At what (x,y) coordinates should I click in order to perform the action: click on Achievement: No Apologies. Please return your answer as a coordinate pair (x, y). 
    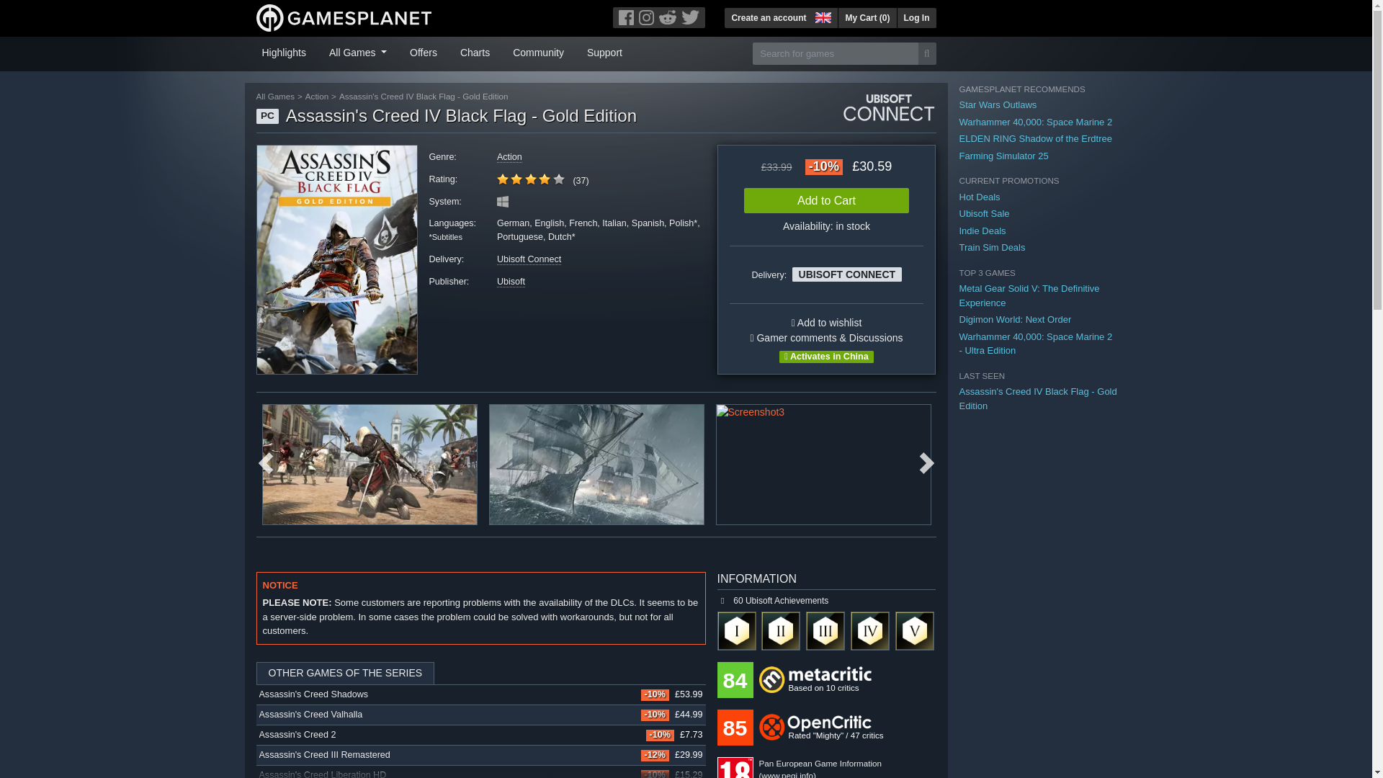
    Looking at the image, I should click on (869, 630).